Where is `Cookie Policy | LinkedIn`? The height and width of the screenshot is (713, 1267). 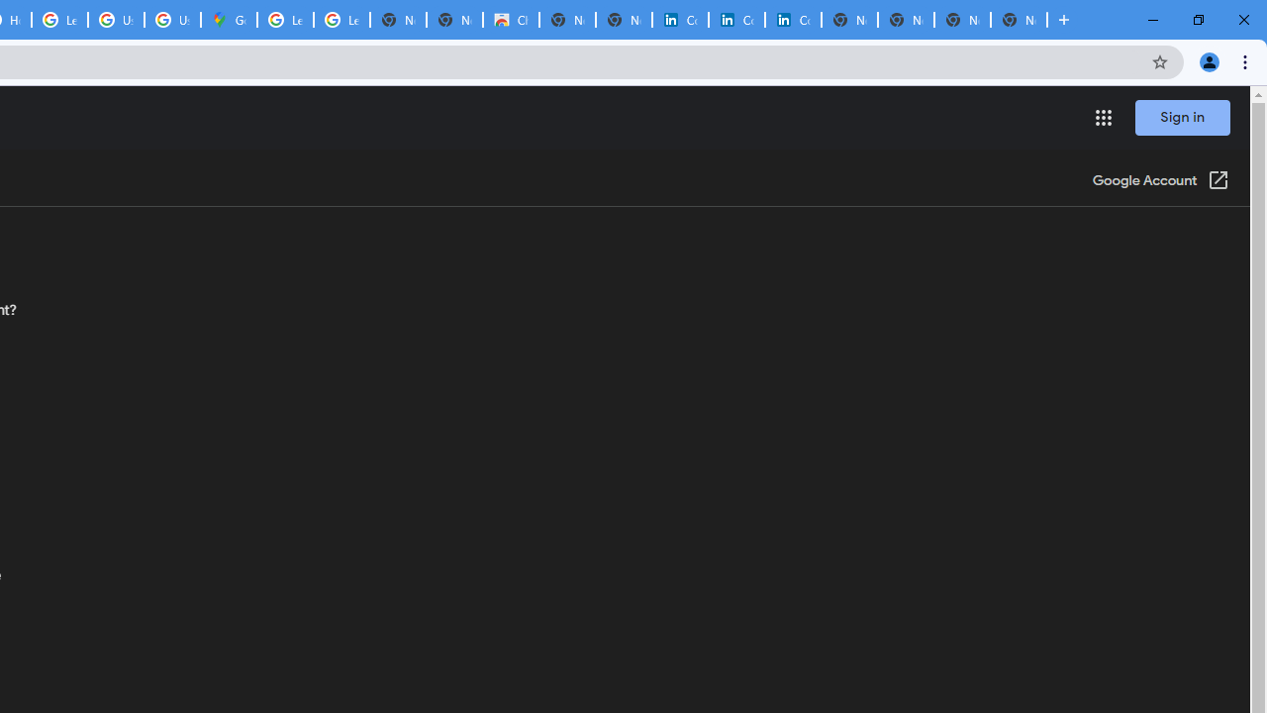 Cookie Policy | LinkedIn is located at coordinates (680, 20).